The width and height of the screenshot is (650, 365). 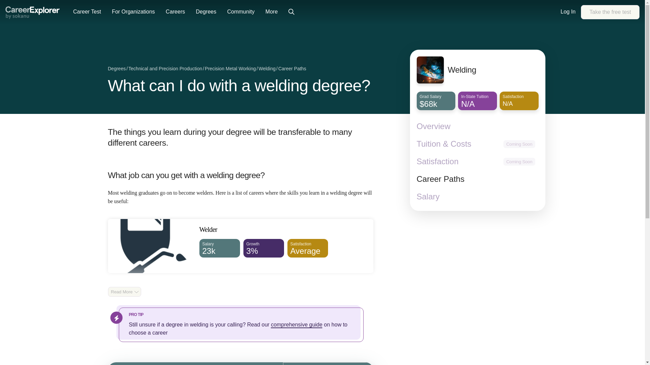 I want to click on Technical and Precision Production, so click(x=165, y=69).